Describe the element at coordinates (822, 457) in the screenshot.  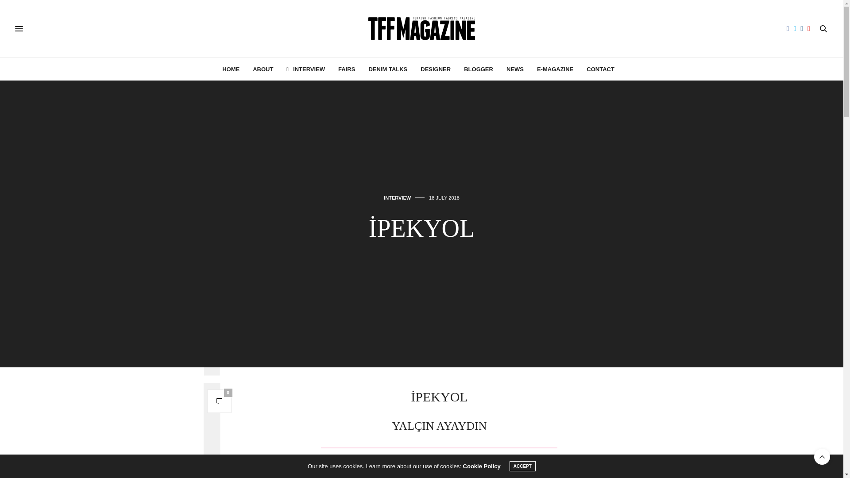
I see `Scroll To Top` at that location.